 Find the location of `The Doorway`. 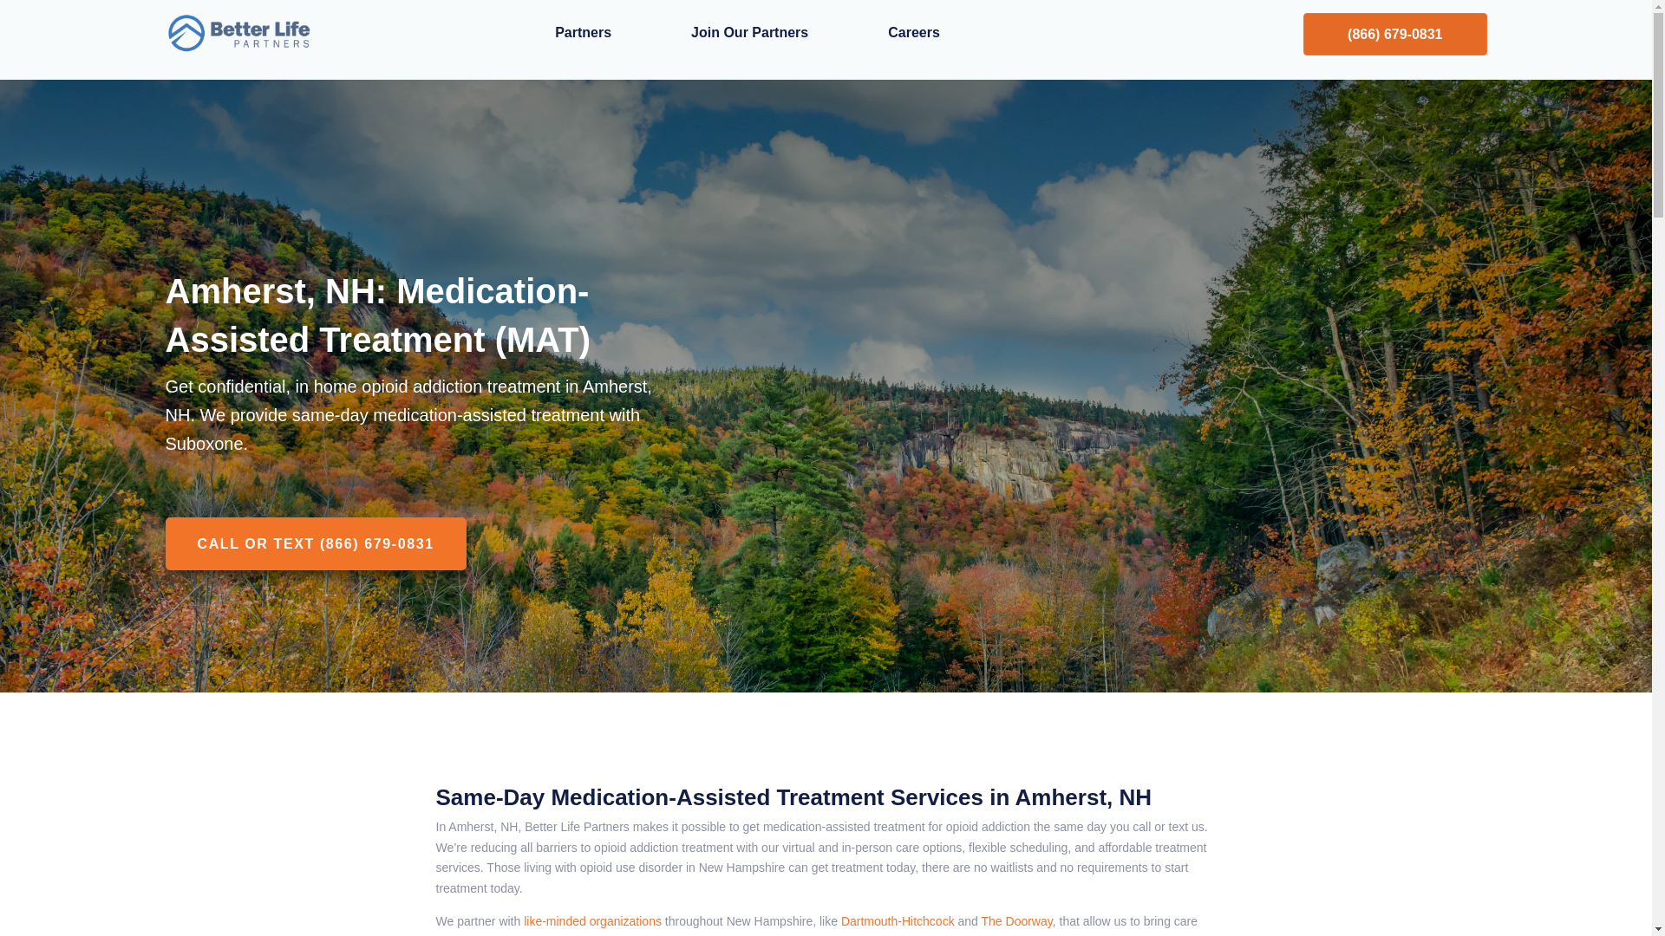

The Doorway is located at coordinates (1016, 921).